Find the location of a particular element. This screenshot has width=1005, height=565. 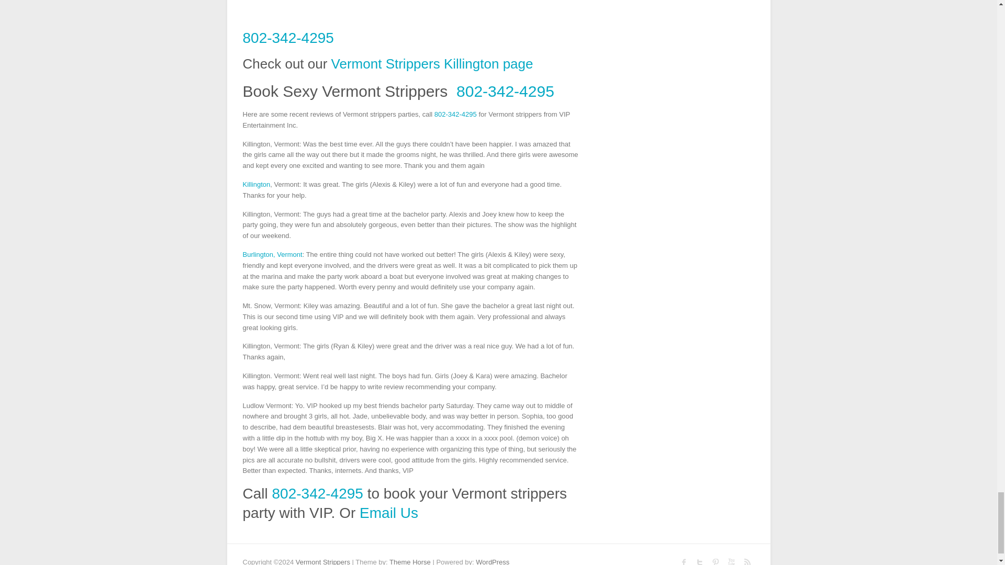

802-342-4295 is located at coordinates (455, 114).